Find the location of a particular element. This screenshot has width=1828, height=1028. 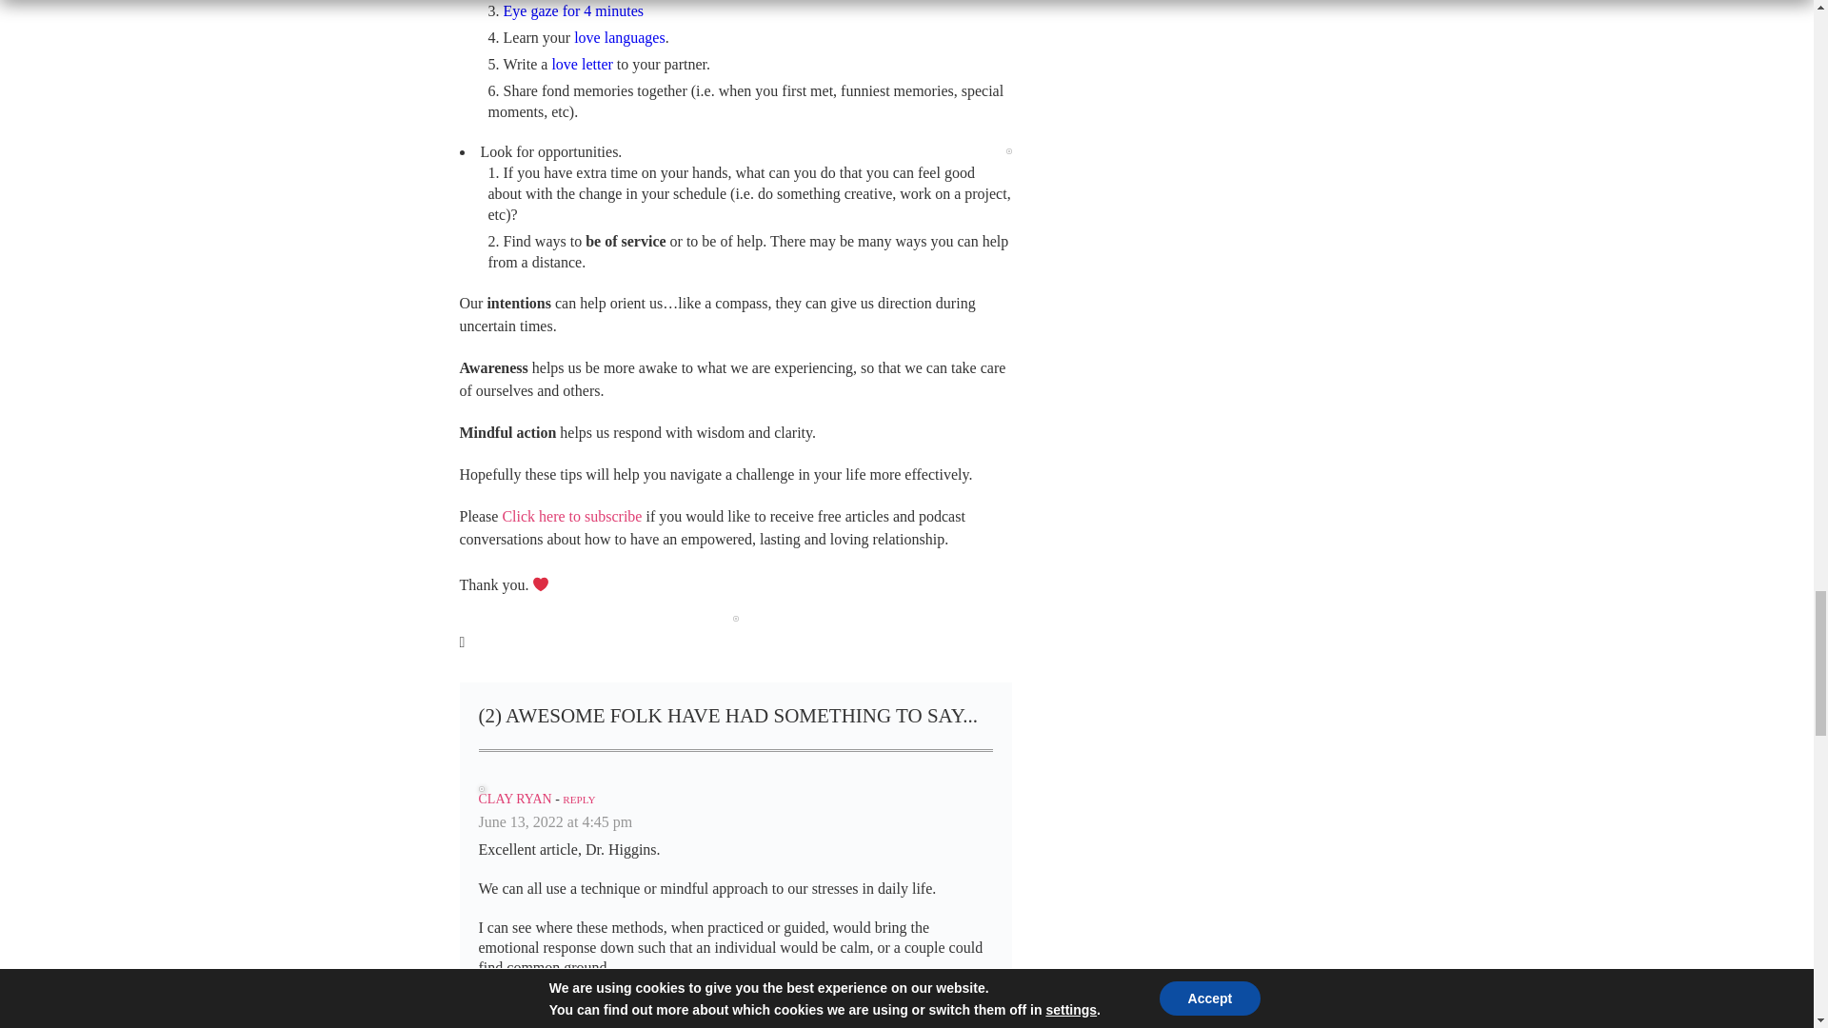

CLAY RYAN is located at coordinates (514, 798).